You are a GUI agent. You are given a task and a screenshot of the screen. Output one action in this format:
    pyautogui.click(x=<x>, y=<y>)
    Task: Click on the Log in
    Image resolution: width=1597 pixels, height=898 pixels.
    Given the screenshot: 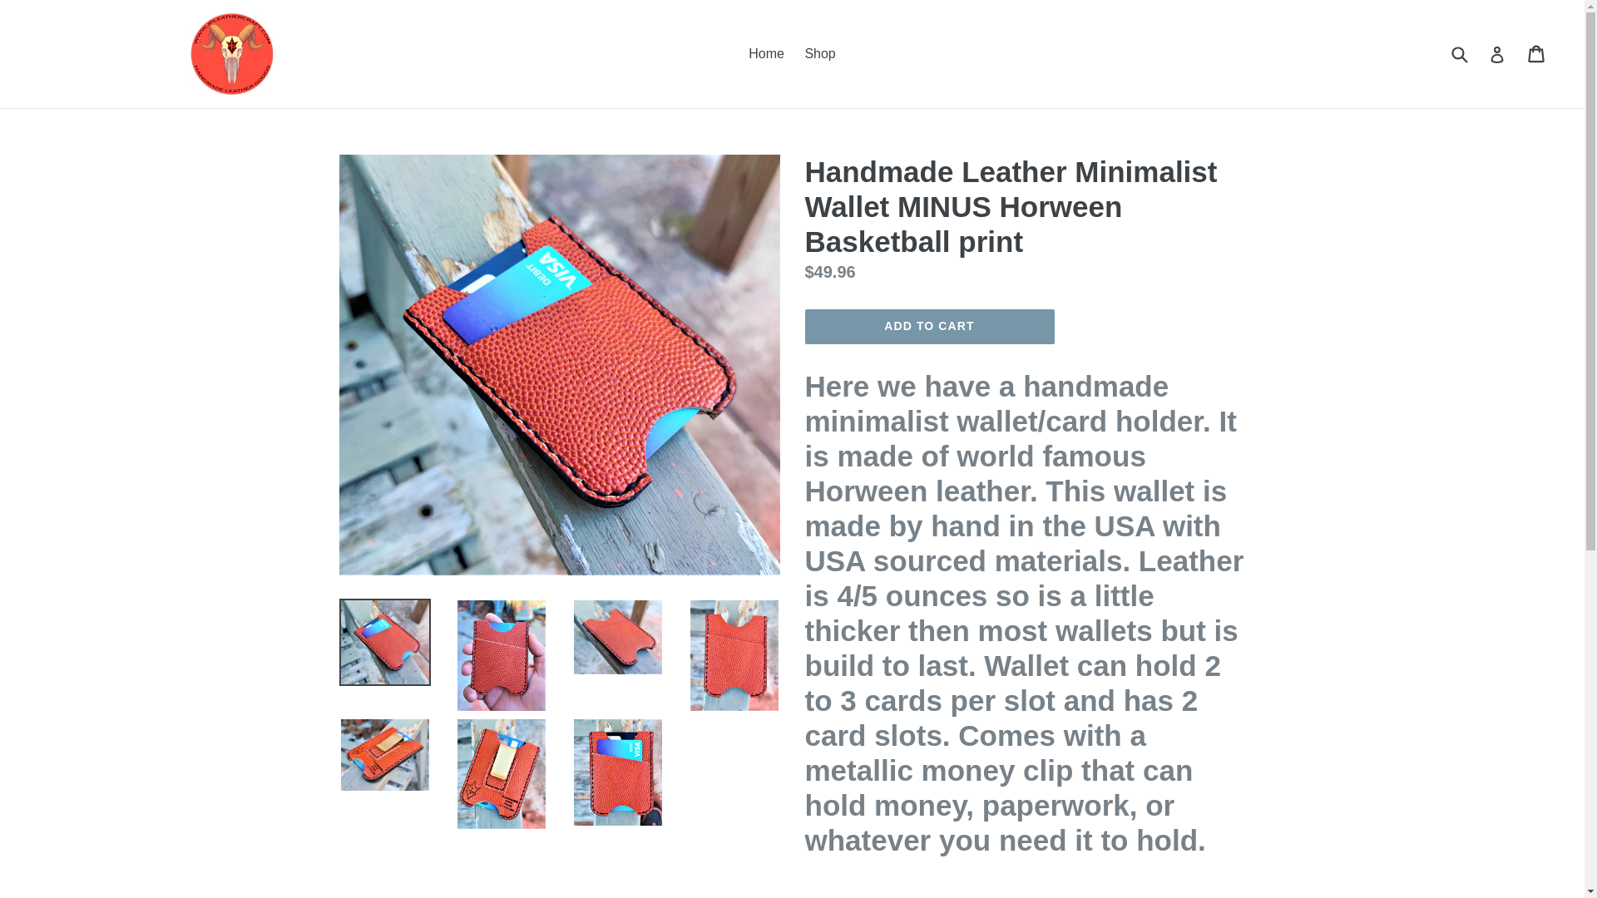 What is the action you would take?
    pyautogui.click(x=1459, y=53)
    